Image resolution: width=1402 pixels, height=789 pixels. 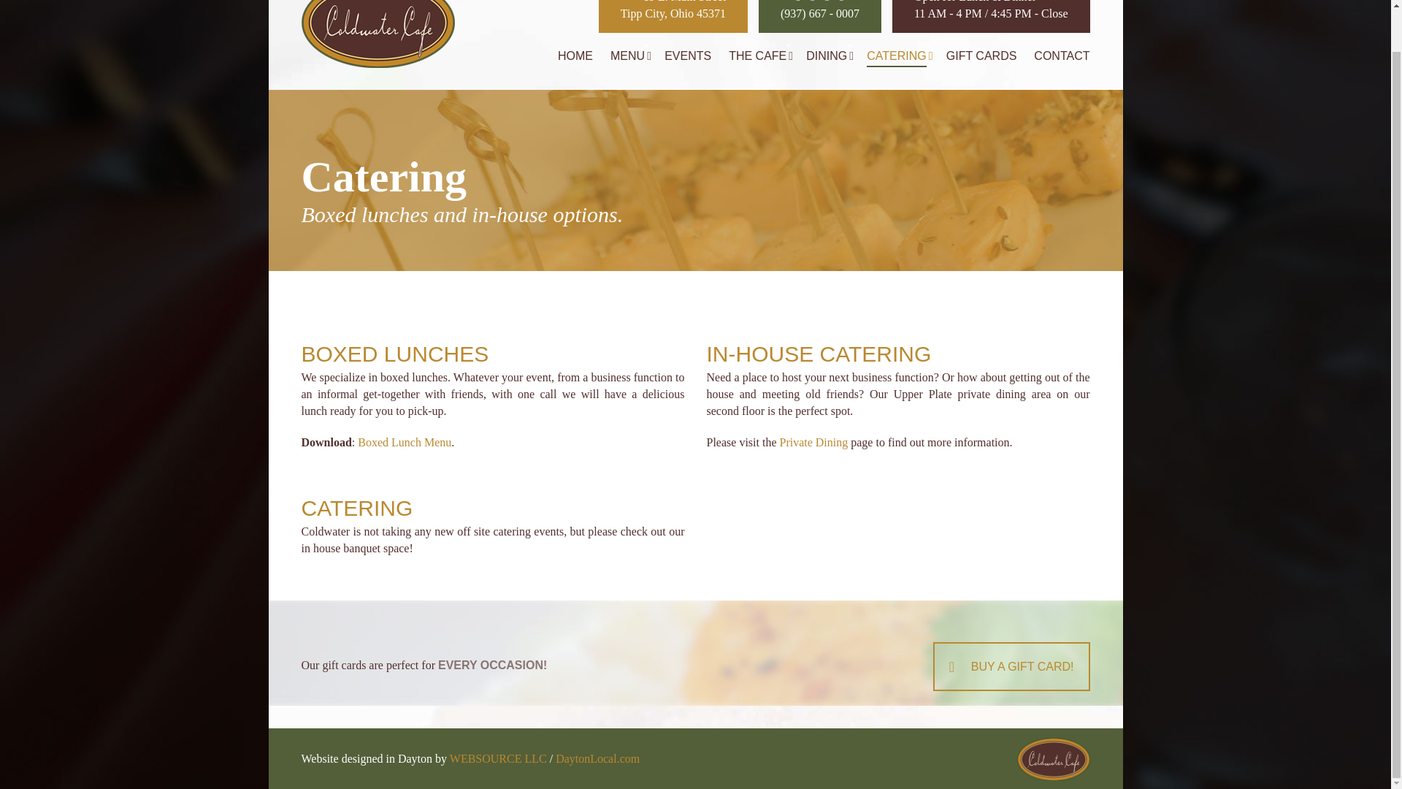 What do you see at coordinates (688, 56) in the screenshot?
I see `EVENTS` at bounding box center [688, 56].